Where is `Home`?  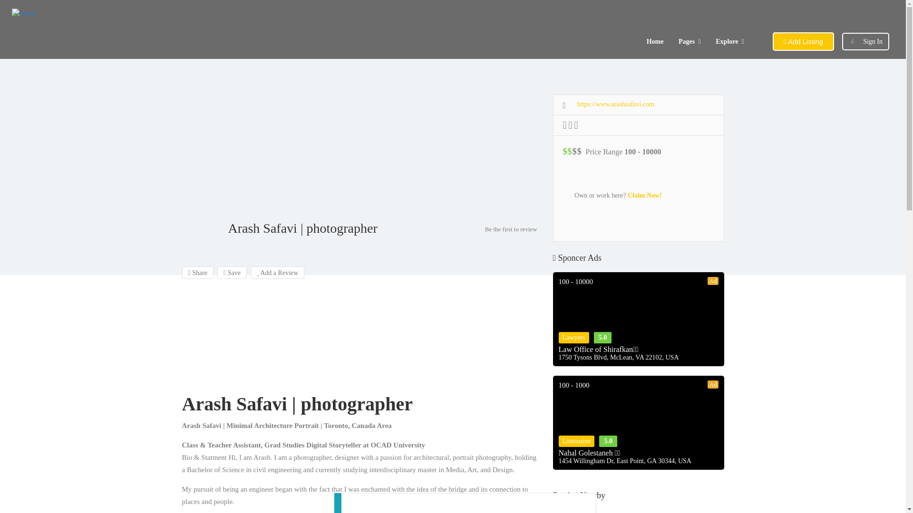
Home is located at coordinates (655, 41).